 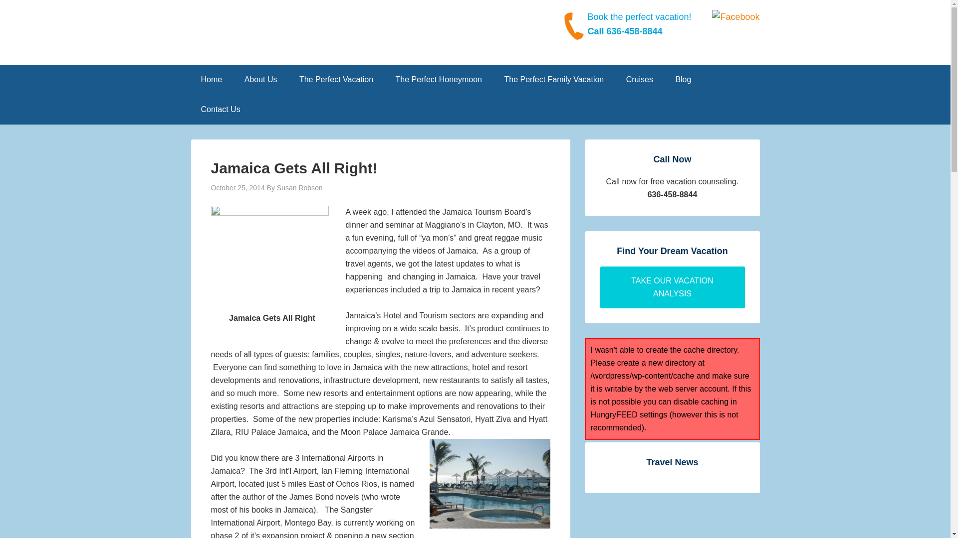 What do you see at coordinates (263, 37) in the screenshot?
I see `Go Travel STL` at bounding box center [263, 37].